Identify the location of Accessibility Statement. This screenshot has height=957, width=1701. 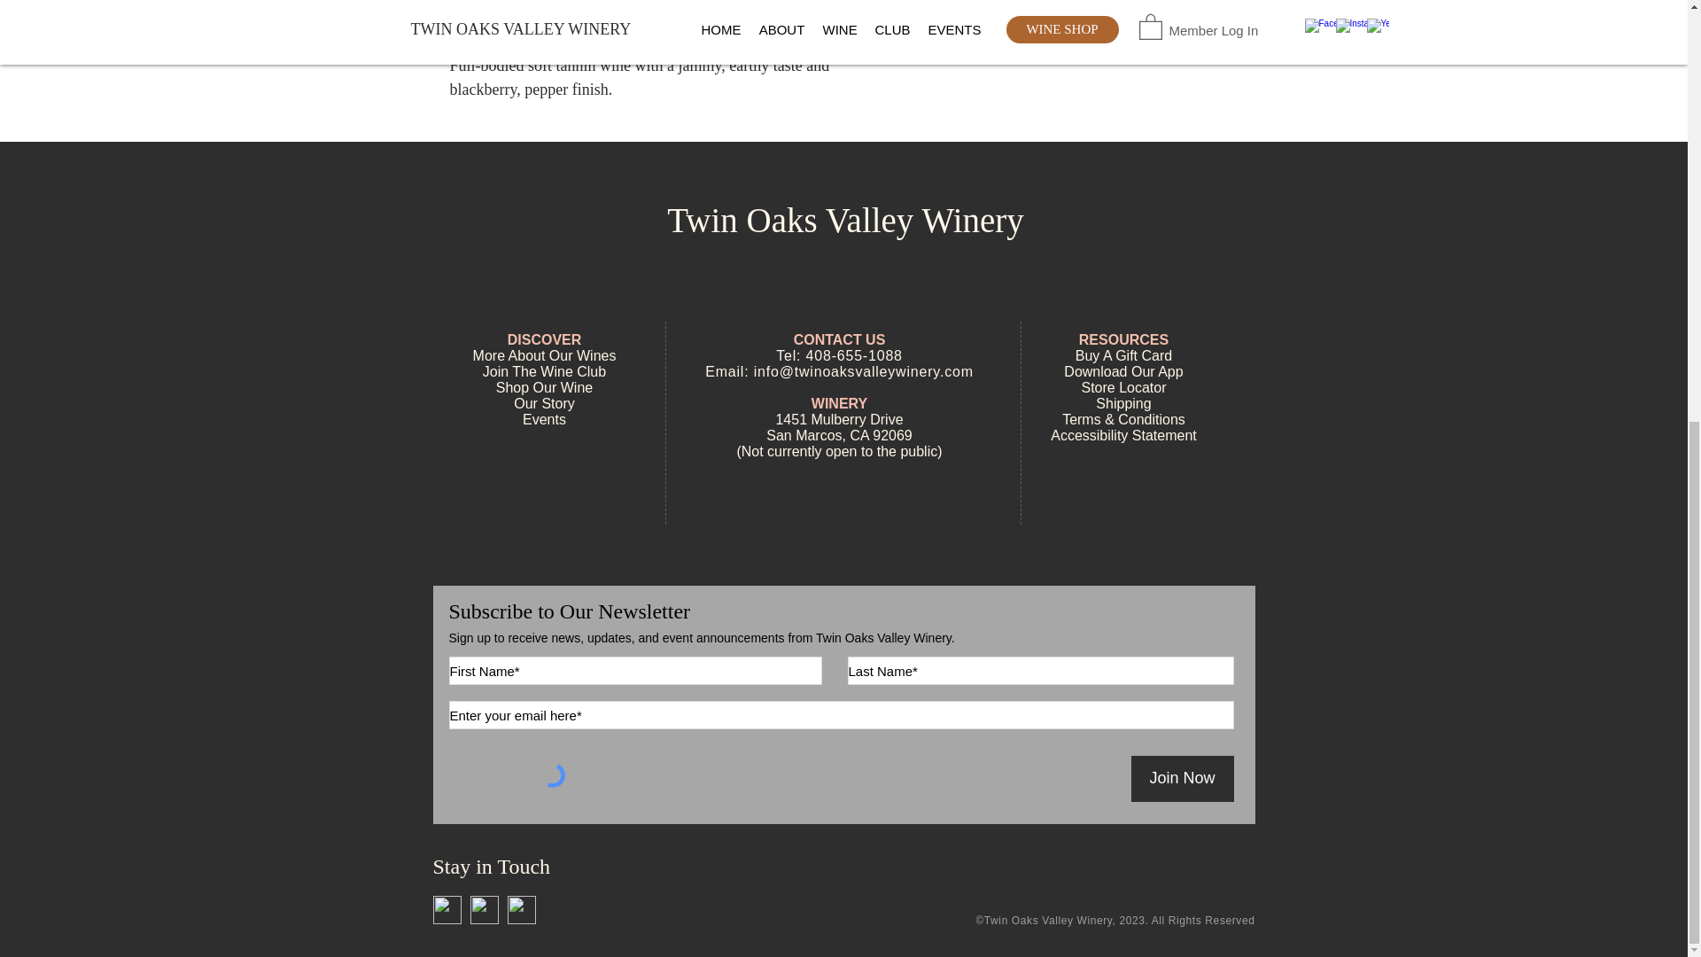
(1123, 435).